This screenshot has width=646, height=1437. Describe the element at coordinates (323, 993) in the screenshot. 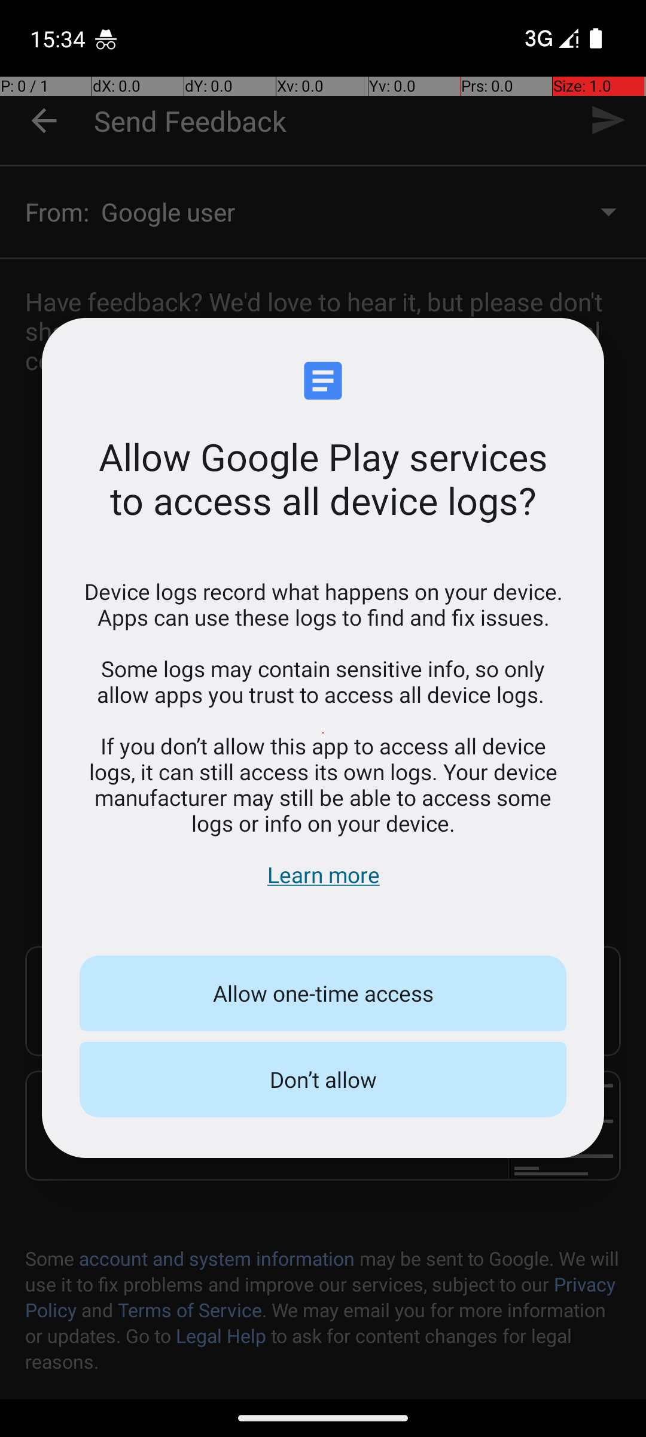

I see `Allow one-time access` at that location.